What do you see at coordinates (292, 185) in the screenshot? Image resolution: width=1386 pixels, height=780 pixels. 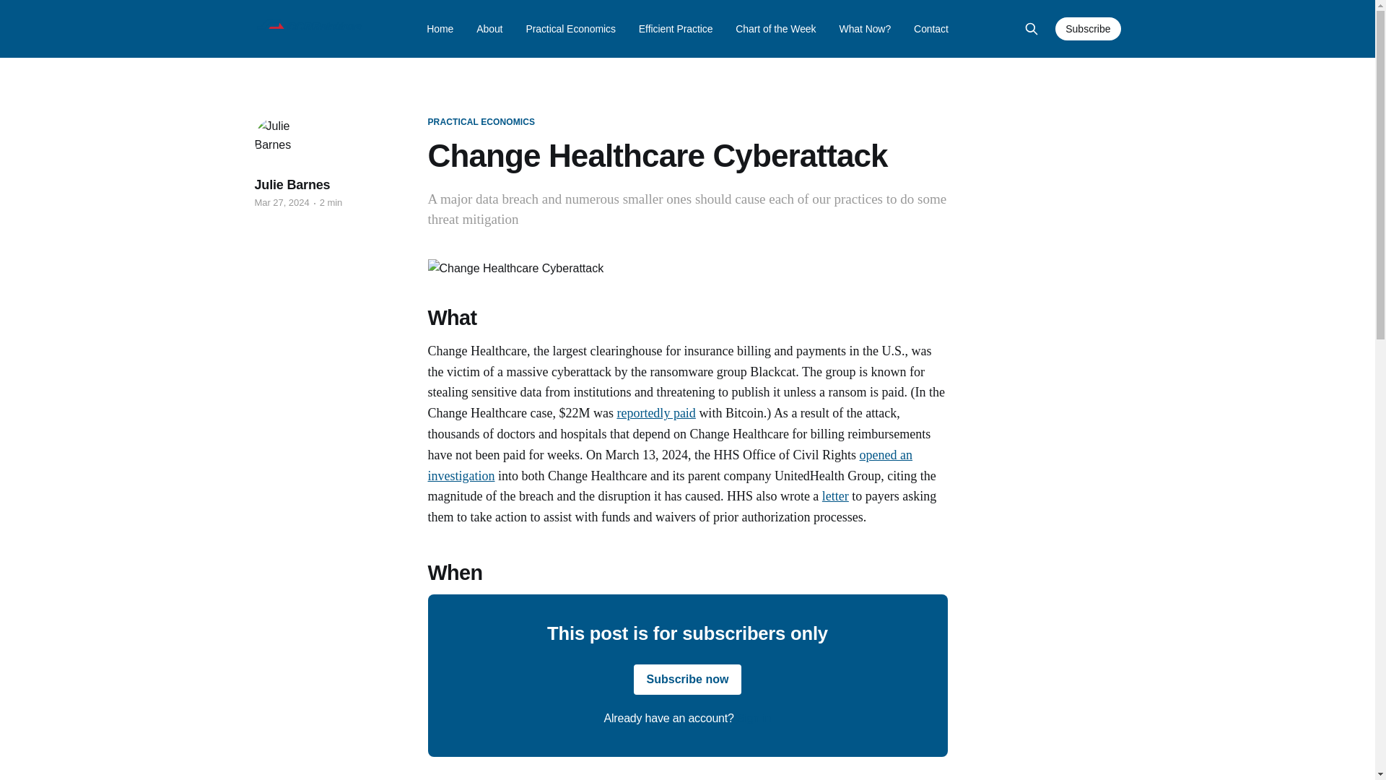 I see `Julie Barnes` at bounding box center [292, 185].